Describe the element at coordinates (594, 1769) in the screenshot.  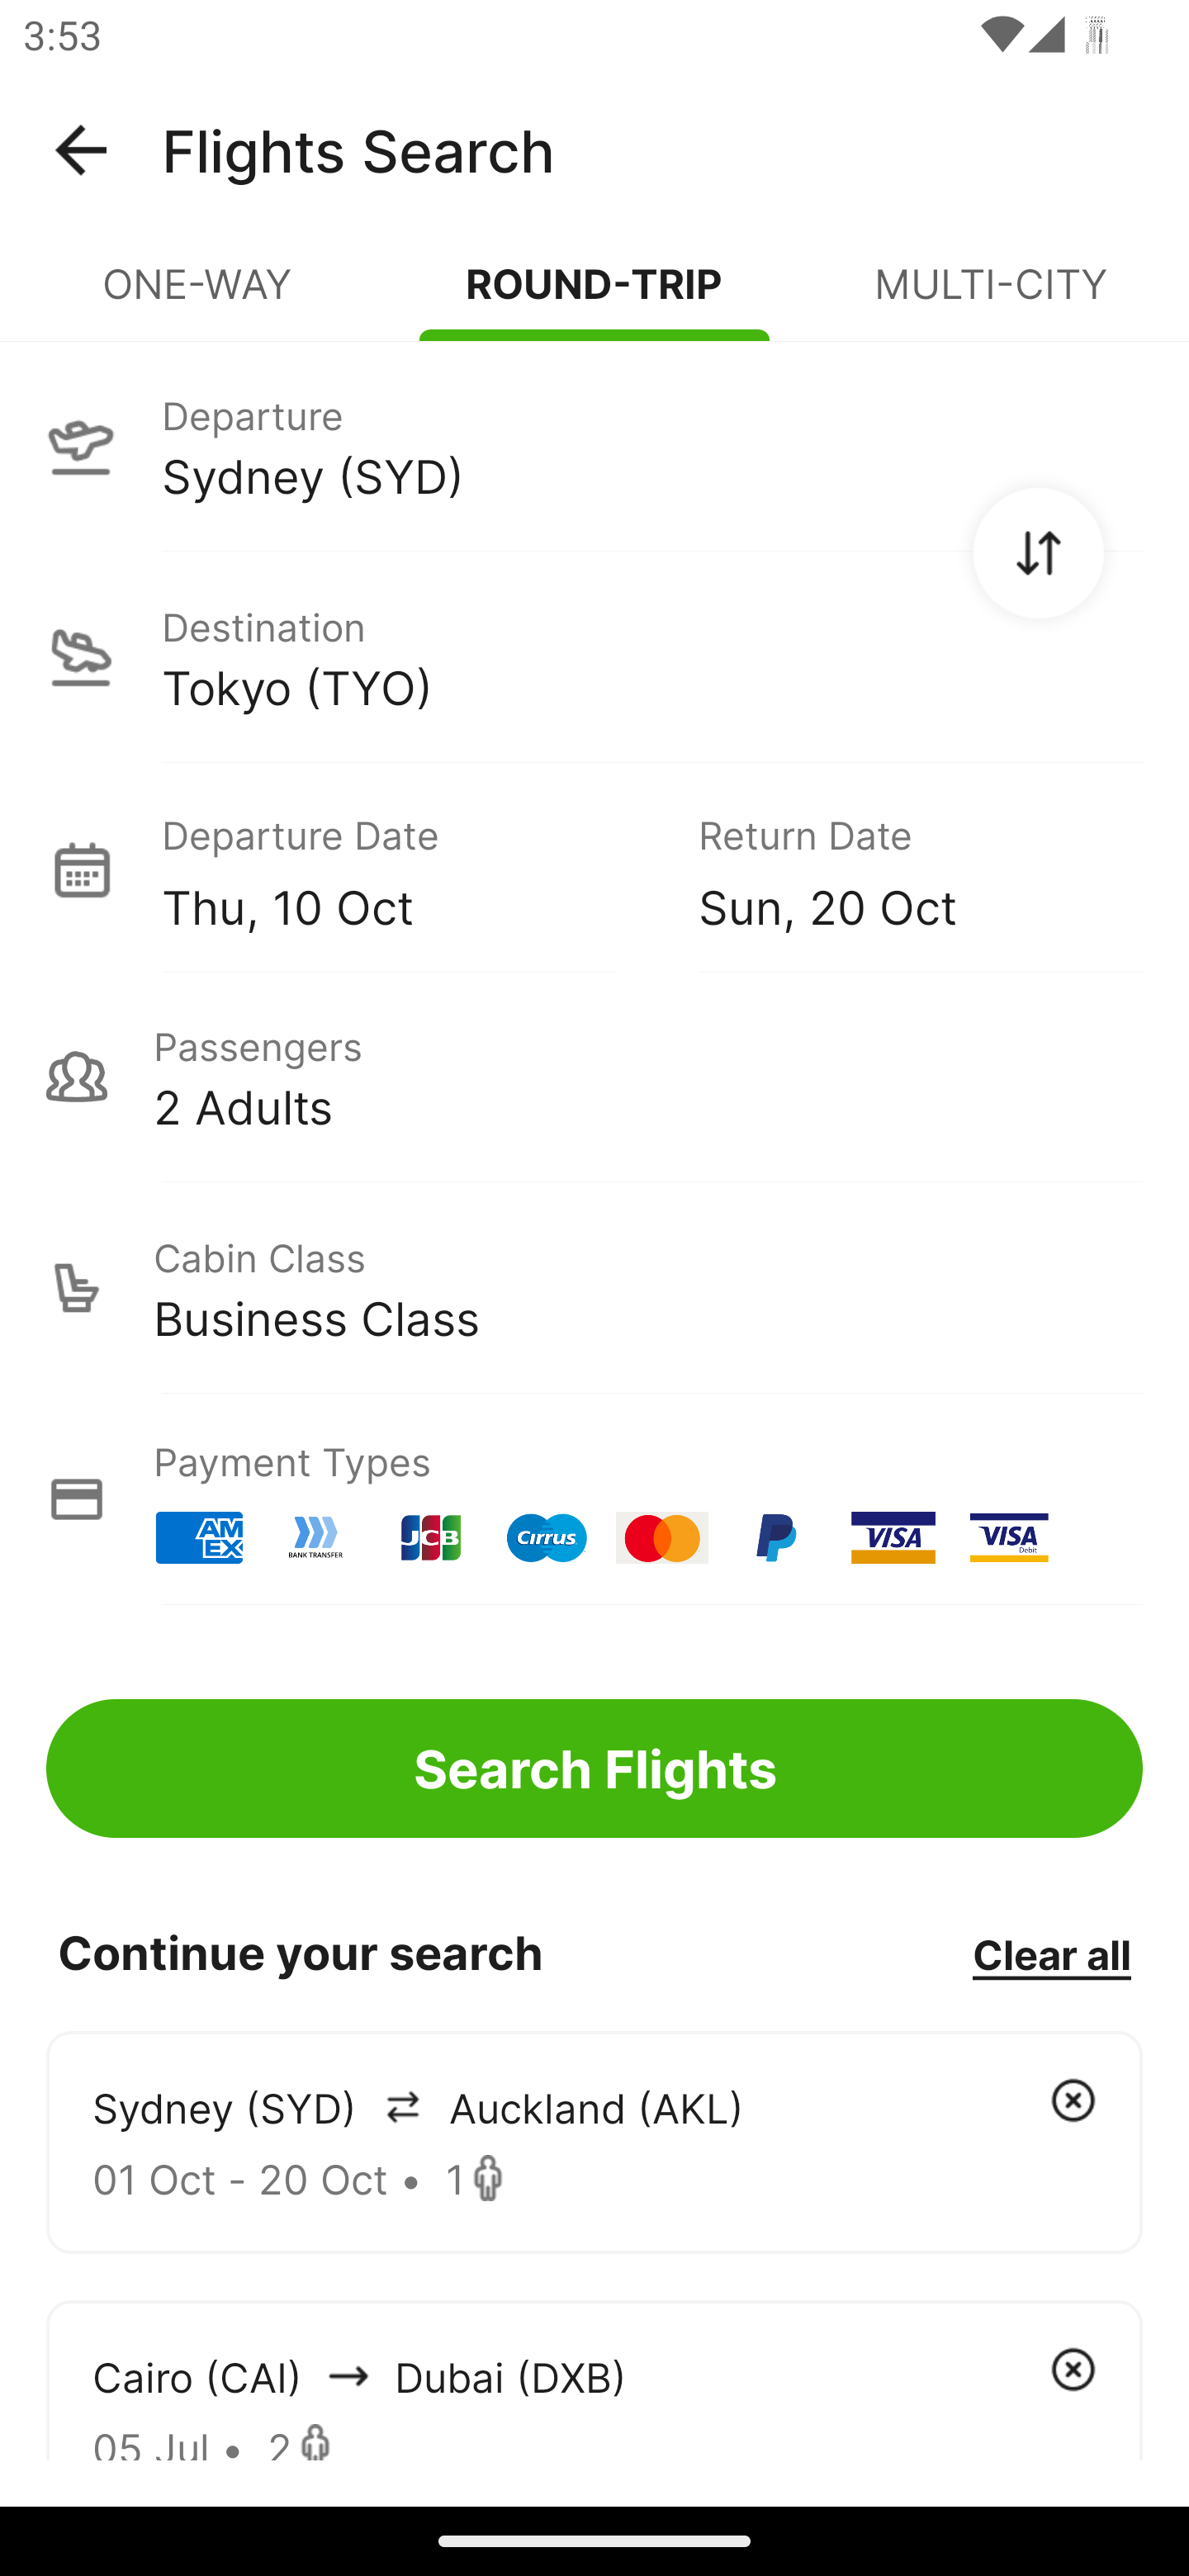
I see `Search Flights` at that location.